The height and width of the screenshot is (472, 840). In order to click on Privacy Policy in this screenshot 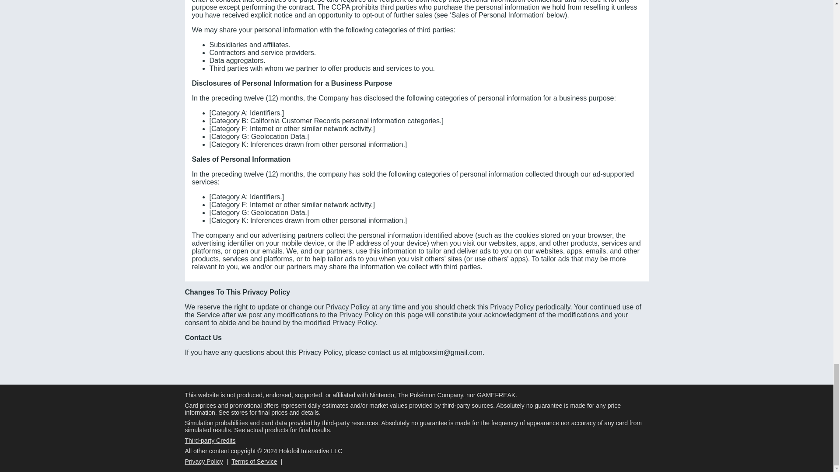, I will do `click(203, 461)`.